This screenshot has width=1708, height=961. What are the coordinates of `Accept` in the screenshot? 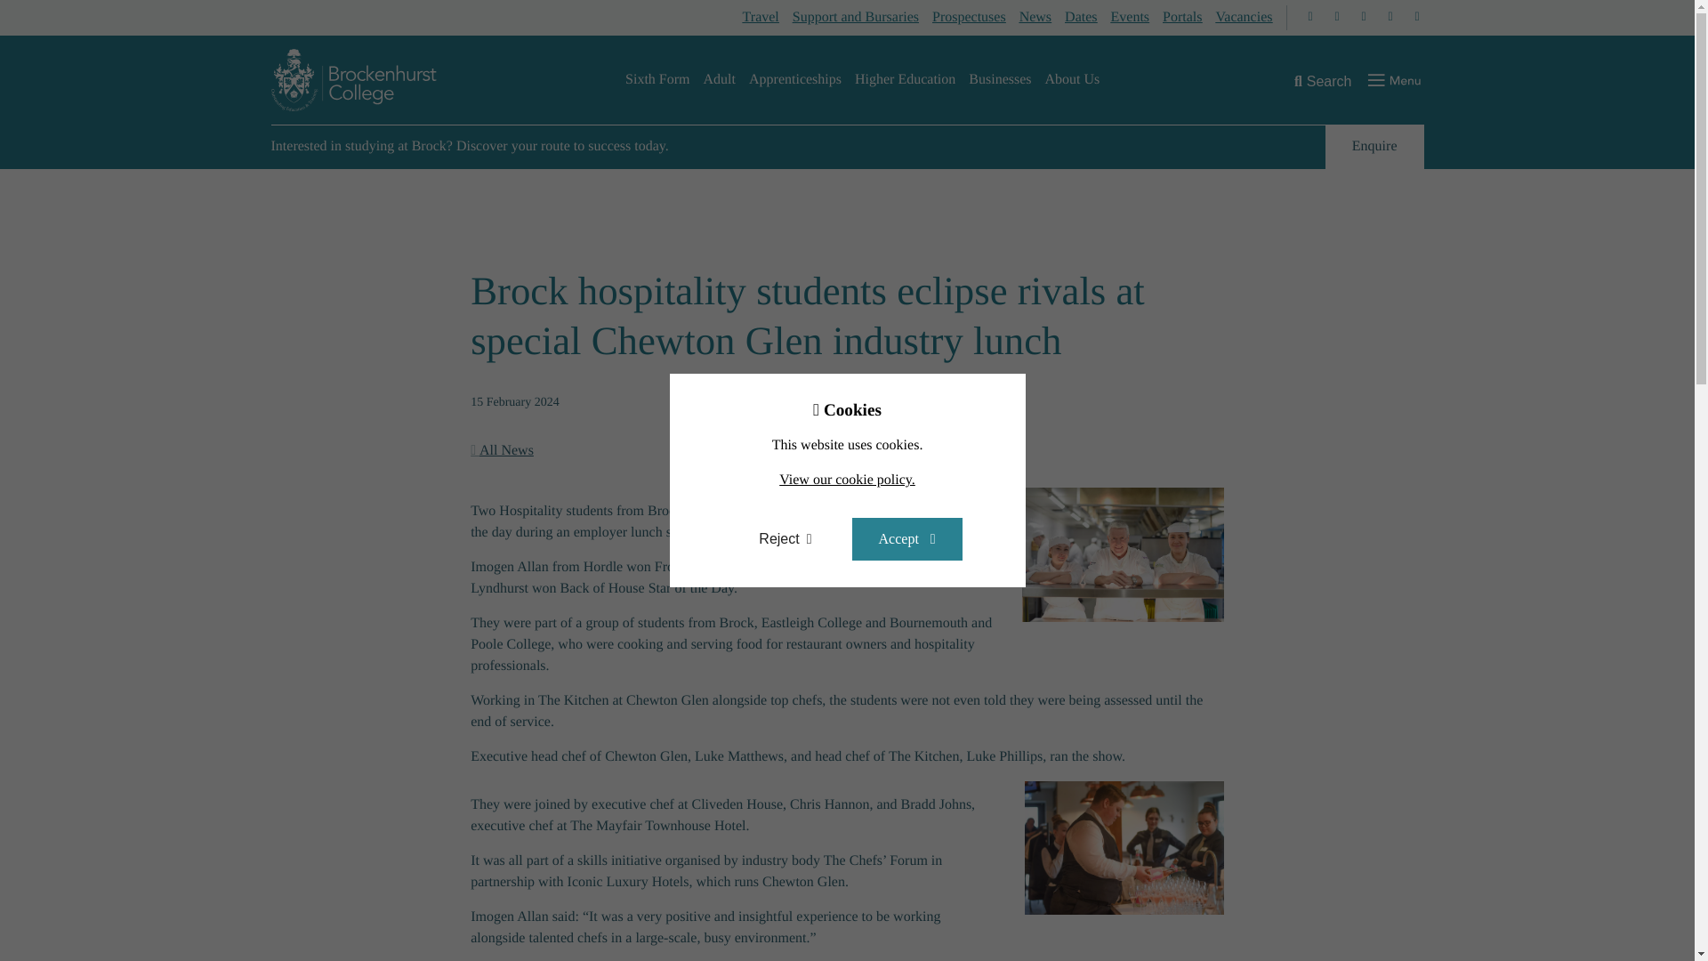 It's located at (907, 539).